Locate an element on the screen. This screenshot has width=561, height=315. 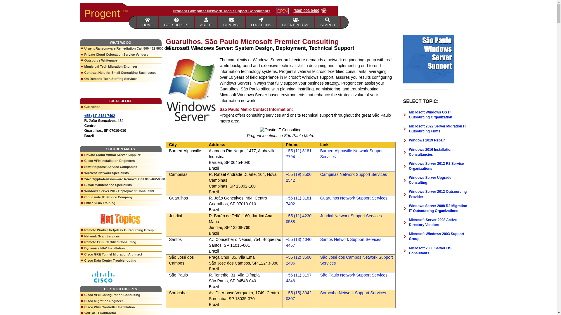
Small Business IT Management is located at coordinates (261, 22).